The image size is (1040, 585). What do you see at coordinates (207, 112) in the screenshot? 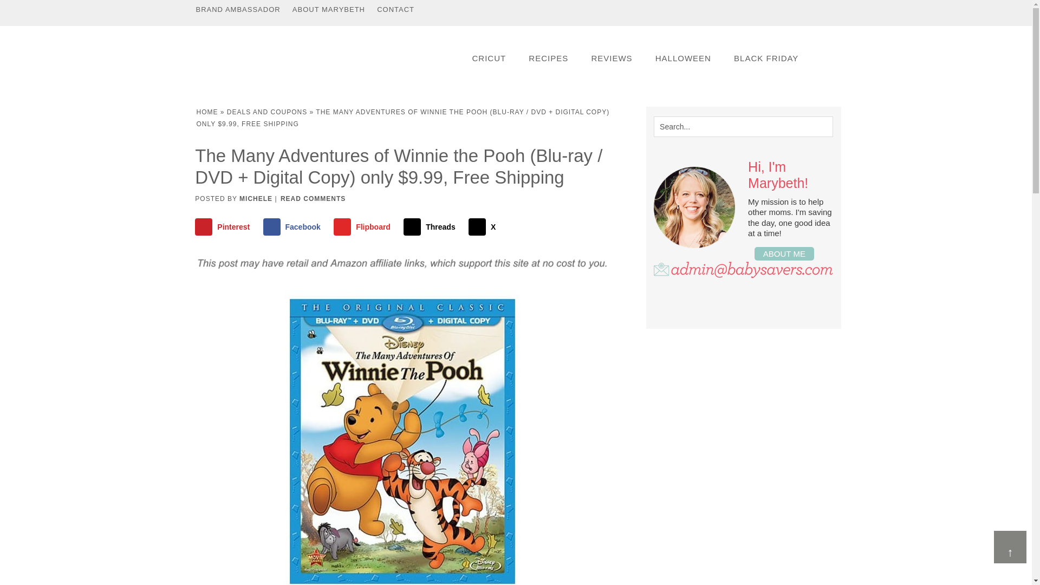
I see `HOME` at bounding box center [207, 112].